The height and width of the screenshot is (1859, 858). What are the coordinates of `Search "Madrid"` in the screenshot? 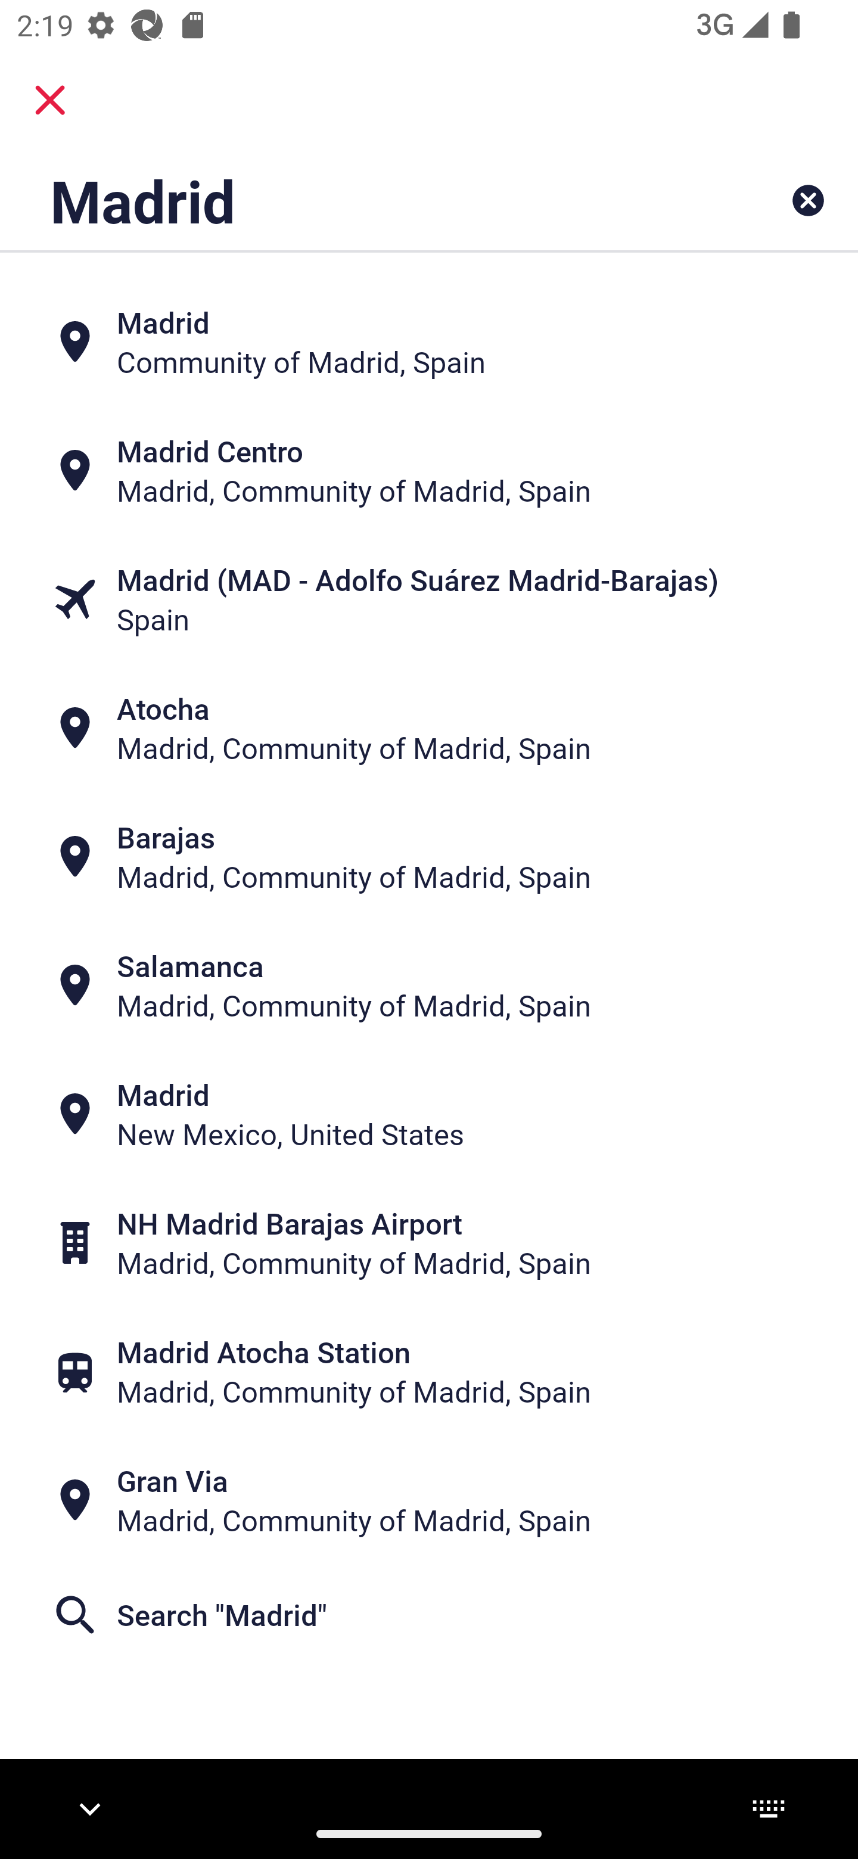 It's located at (429, 1615).